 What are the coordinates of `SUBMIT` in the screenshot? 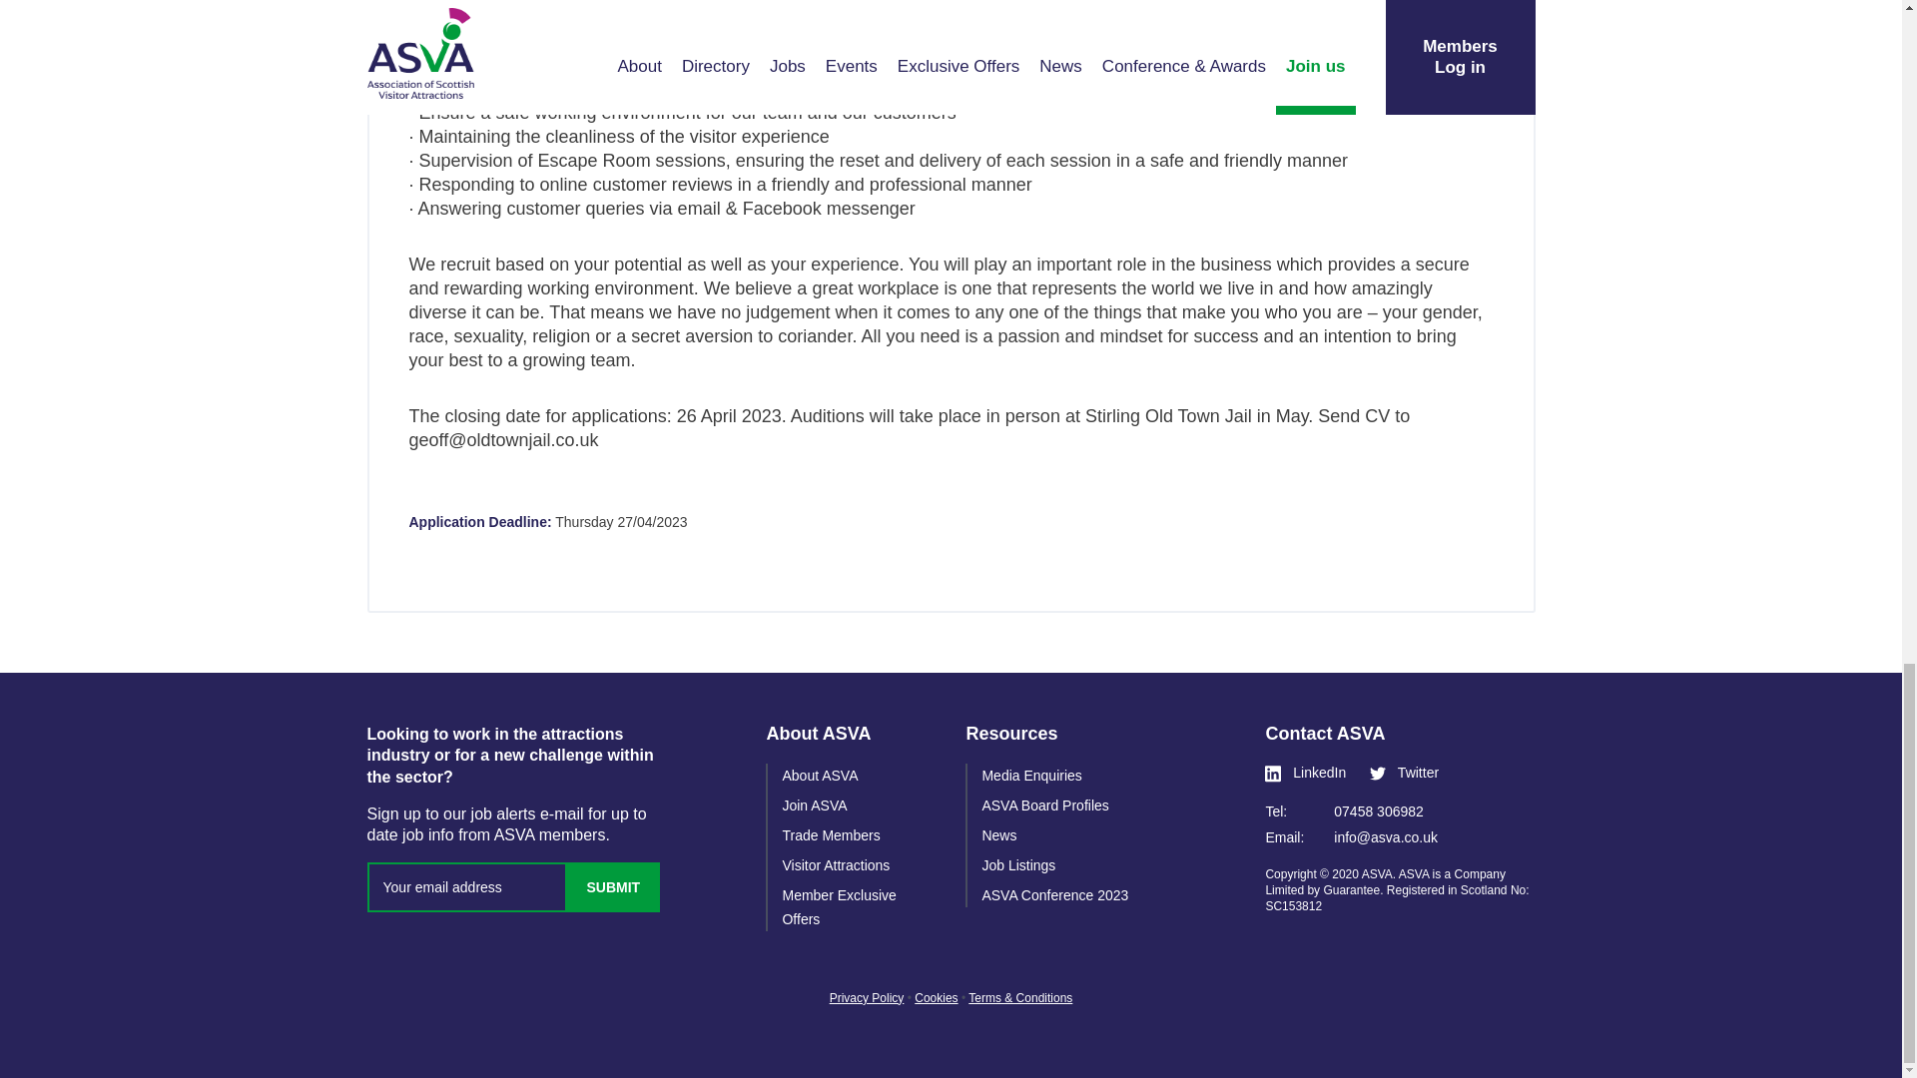 It's located at (614, 886).